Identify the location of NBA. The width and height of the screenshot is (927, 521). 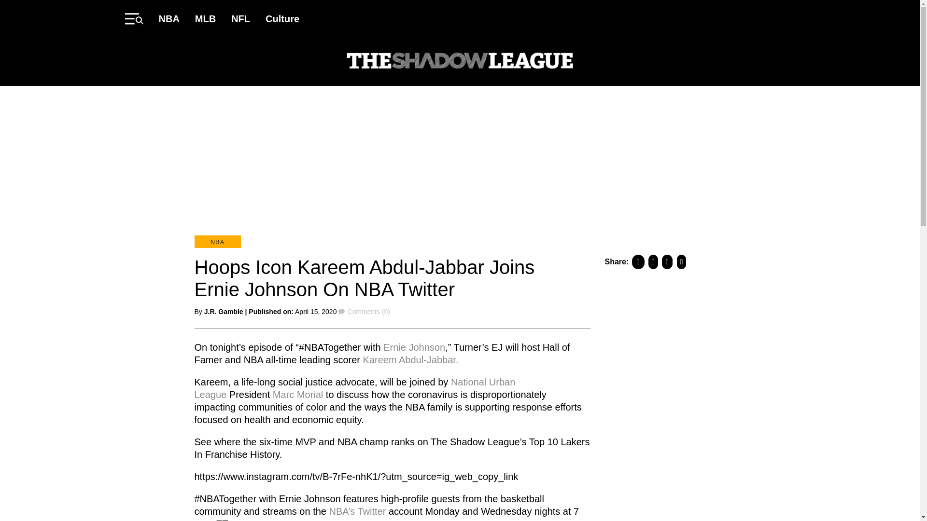
(169, 18).